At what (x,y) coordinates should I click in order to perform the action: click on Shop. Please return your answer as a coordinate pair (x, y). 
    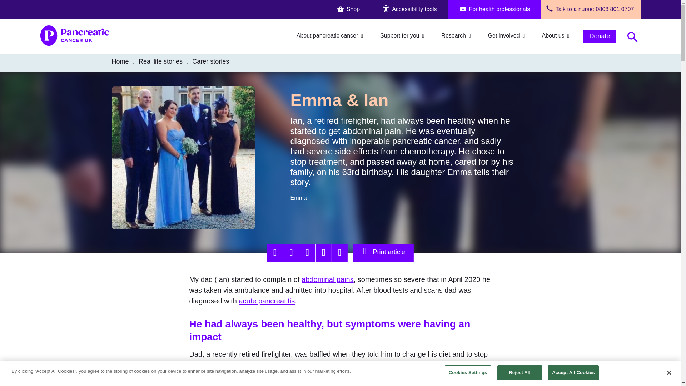
    Looking at the image, I should click on (348, 9).